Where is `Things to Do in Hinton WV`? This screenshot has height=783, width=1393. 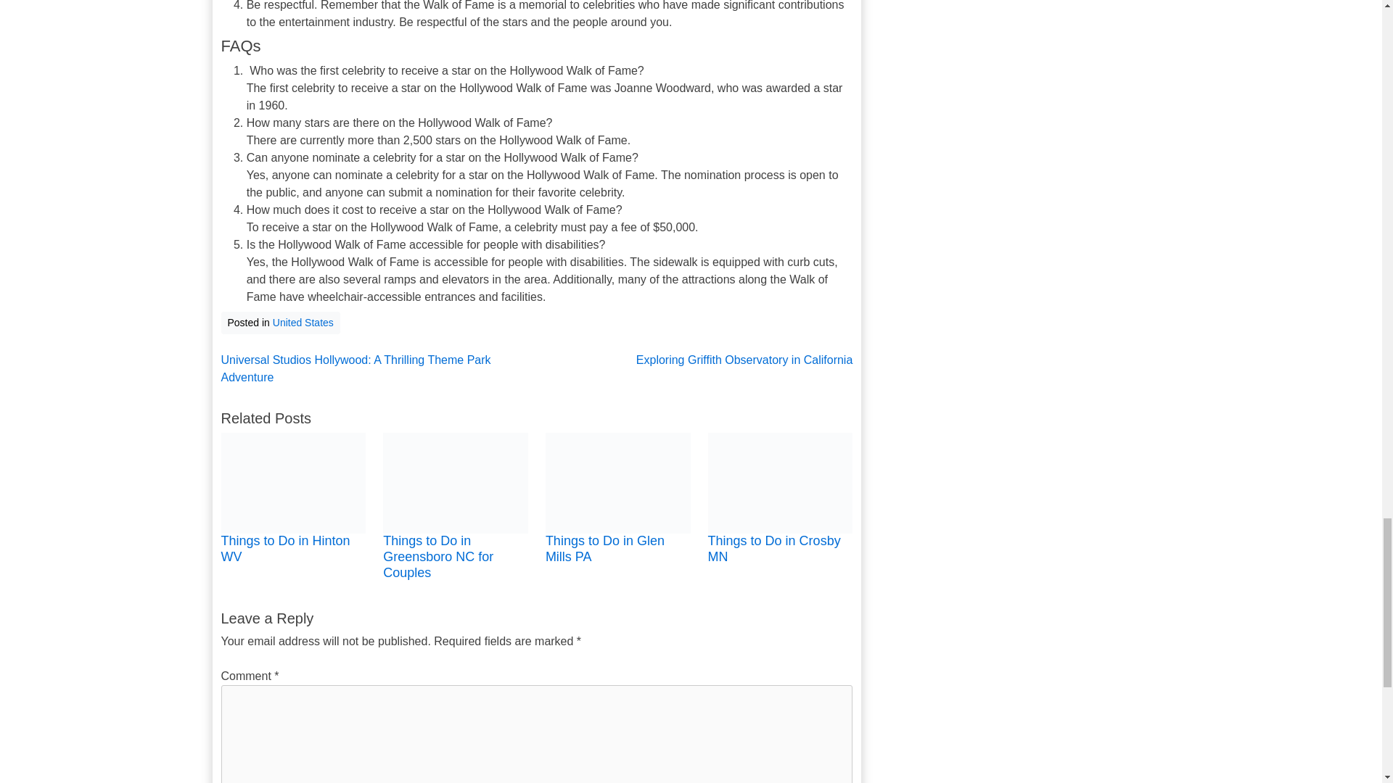 Things to Do in Hinton WV is located at coordinates (284, 548).